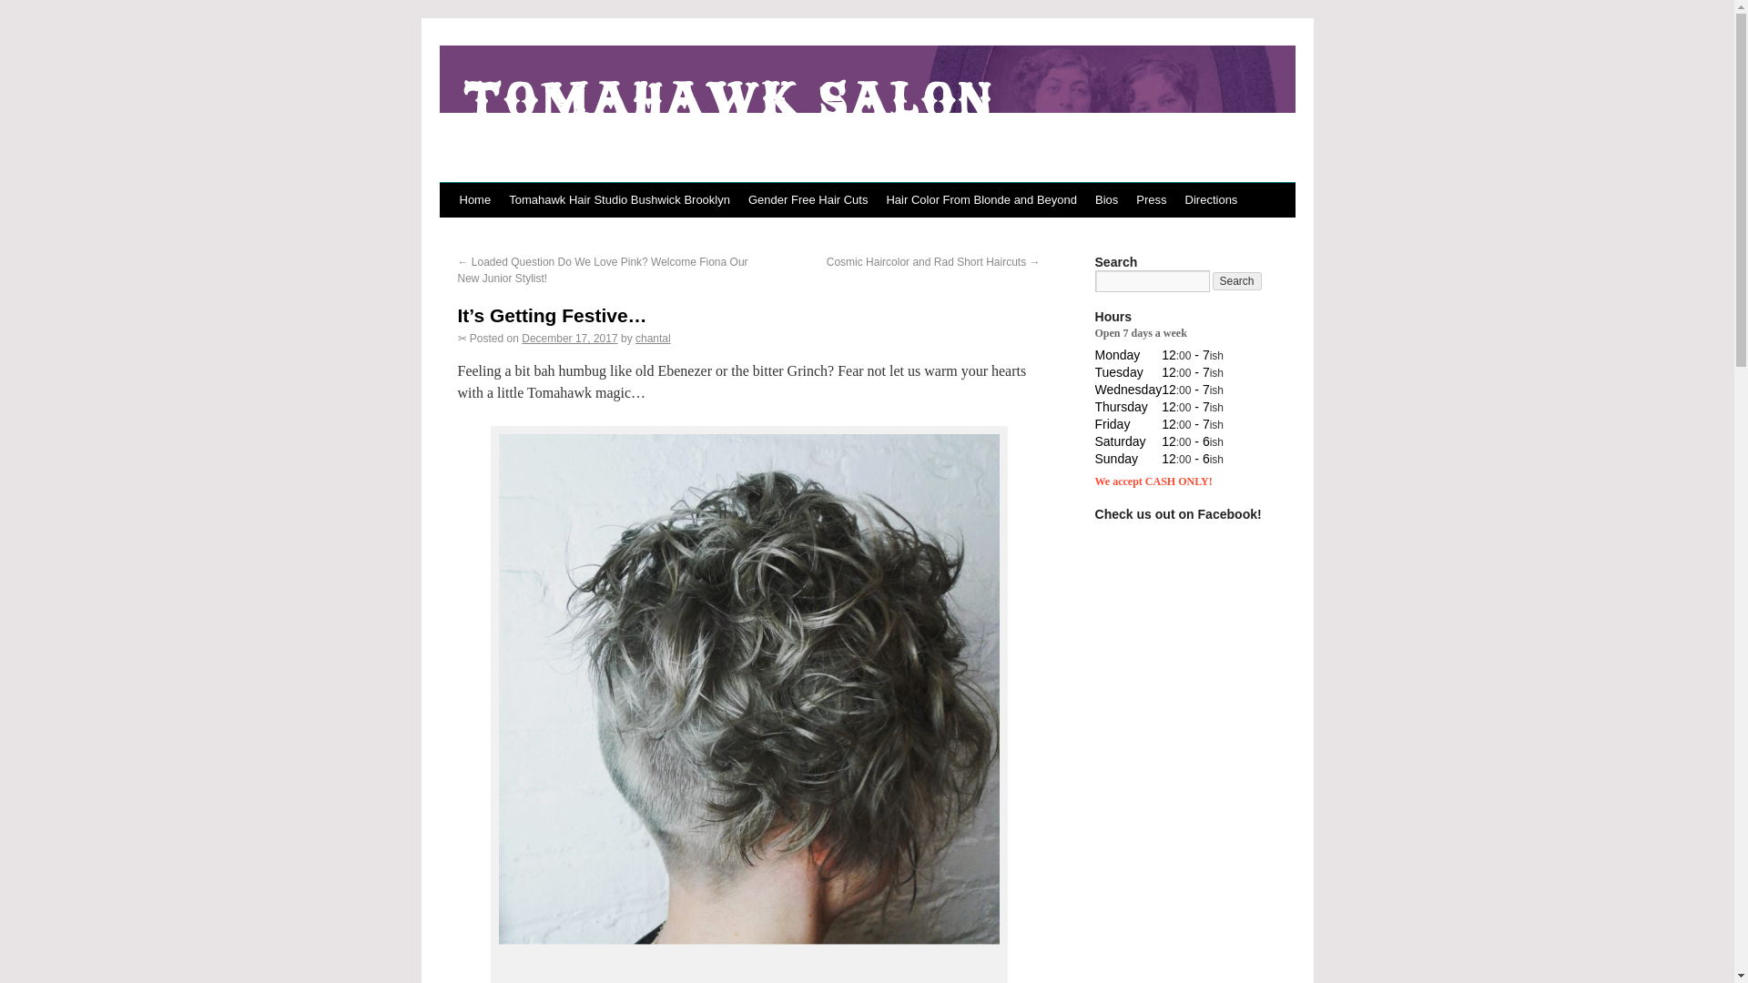 Image resolution: width=1748 pixels, height=983 pixels. I want to click on Hair Color From Blonde and Beyond, so click(981, 199).